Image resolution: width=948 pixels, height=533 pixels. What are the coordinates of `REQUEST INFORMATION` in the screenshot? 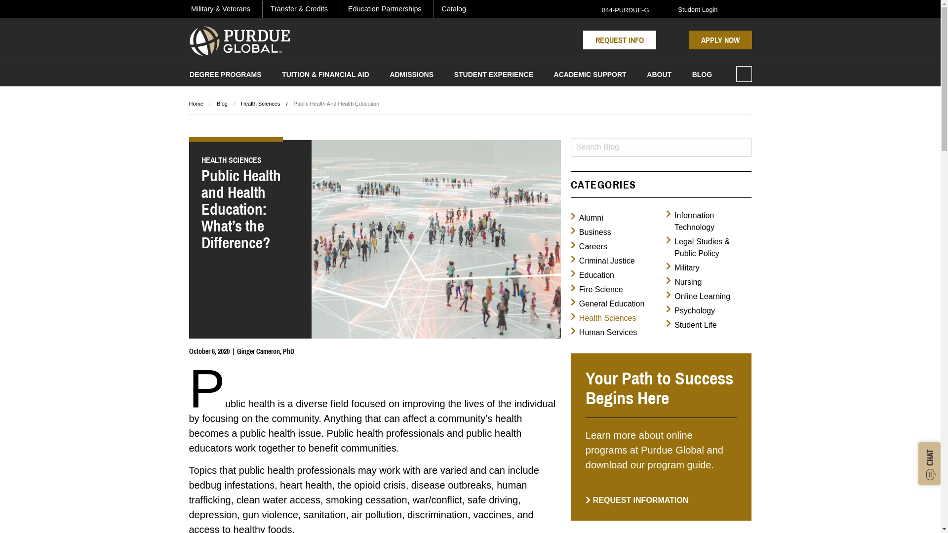 It's located at (637, 500).